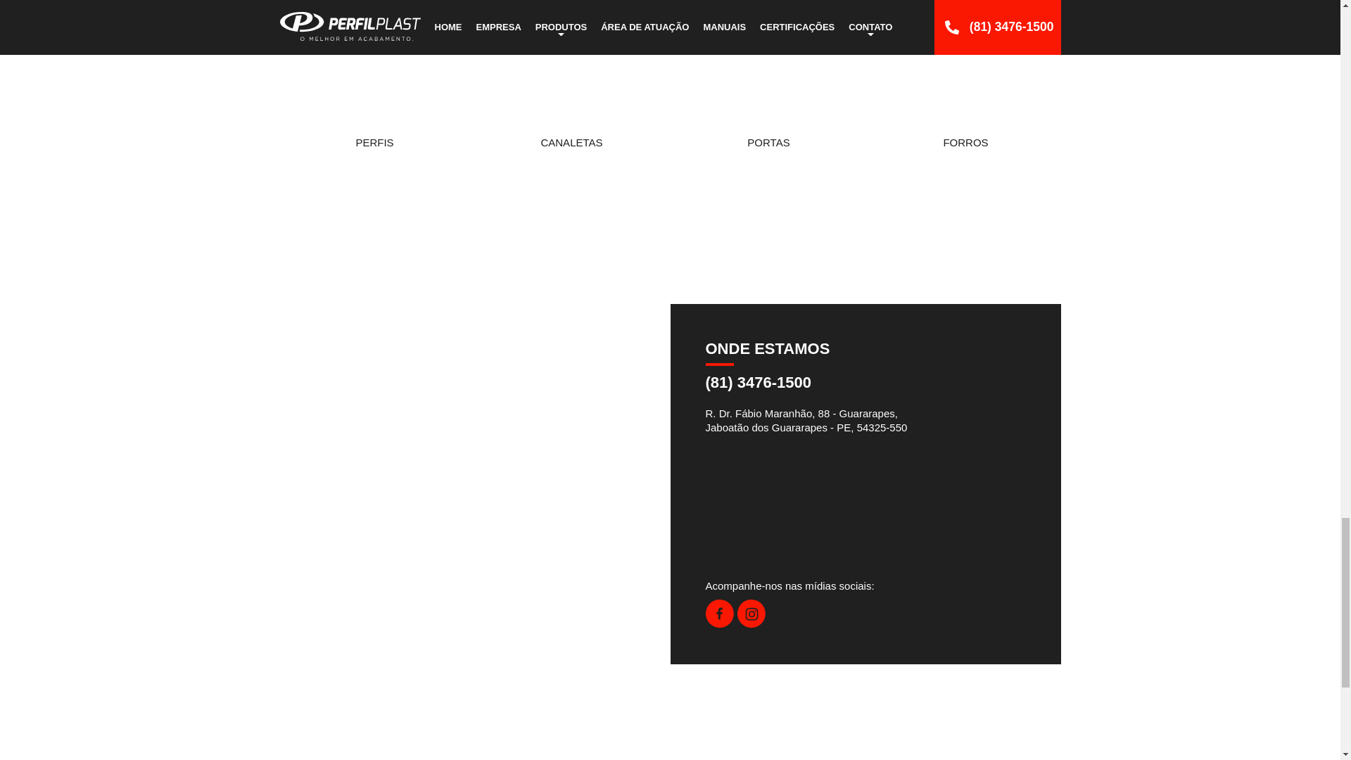 Image resolution: width=1351 pixels, height=760 pixels. I want to click on FORROS, so click(965, 82).